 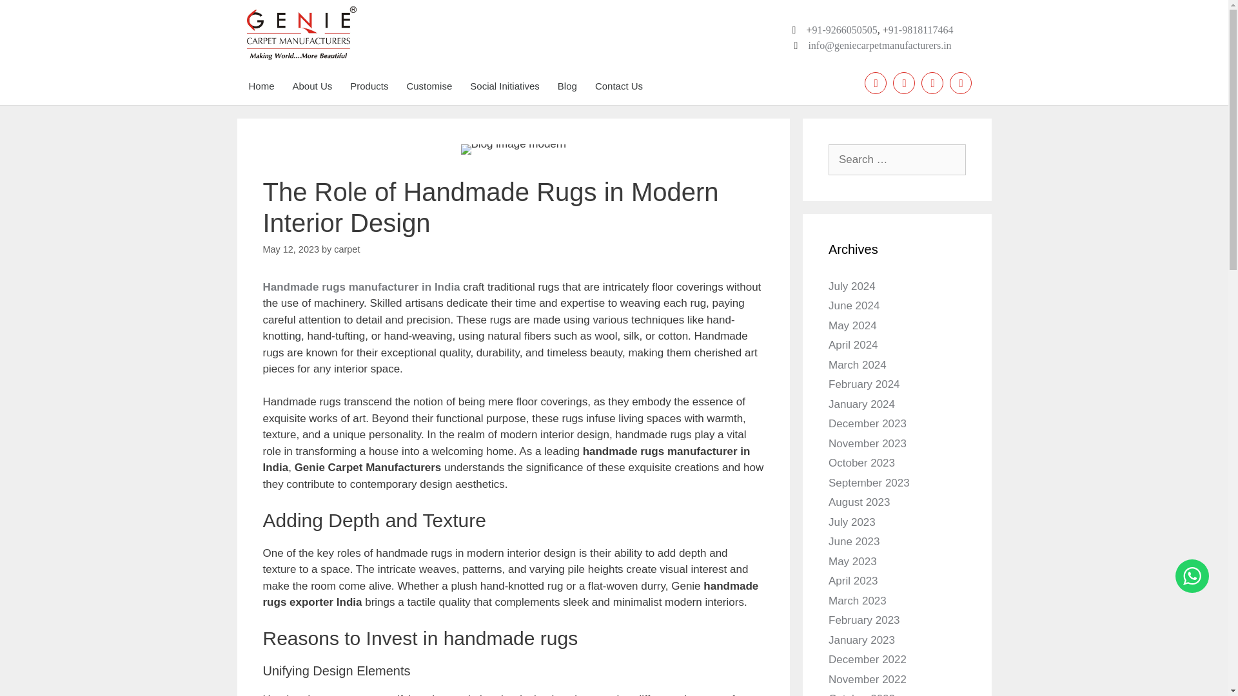 I want to click on Products, so click(x=368, y=86).